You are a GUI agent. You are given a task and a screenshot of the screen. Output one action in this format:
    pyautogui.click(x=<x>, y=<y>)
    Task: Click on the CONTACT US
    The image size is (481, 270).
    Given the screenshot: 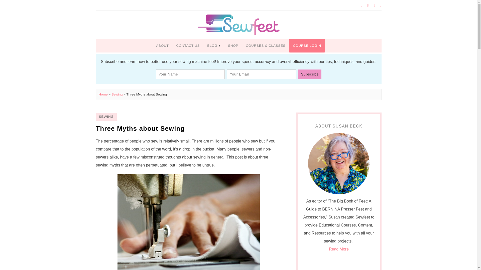 What is the action you would take?
    pyautogui.click(x=188, y=45)
    